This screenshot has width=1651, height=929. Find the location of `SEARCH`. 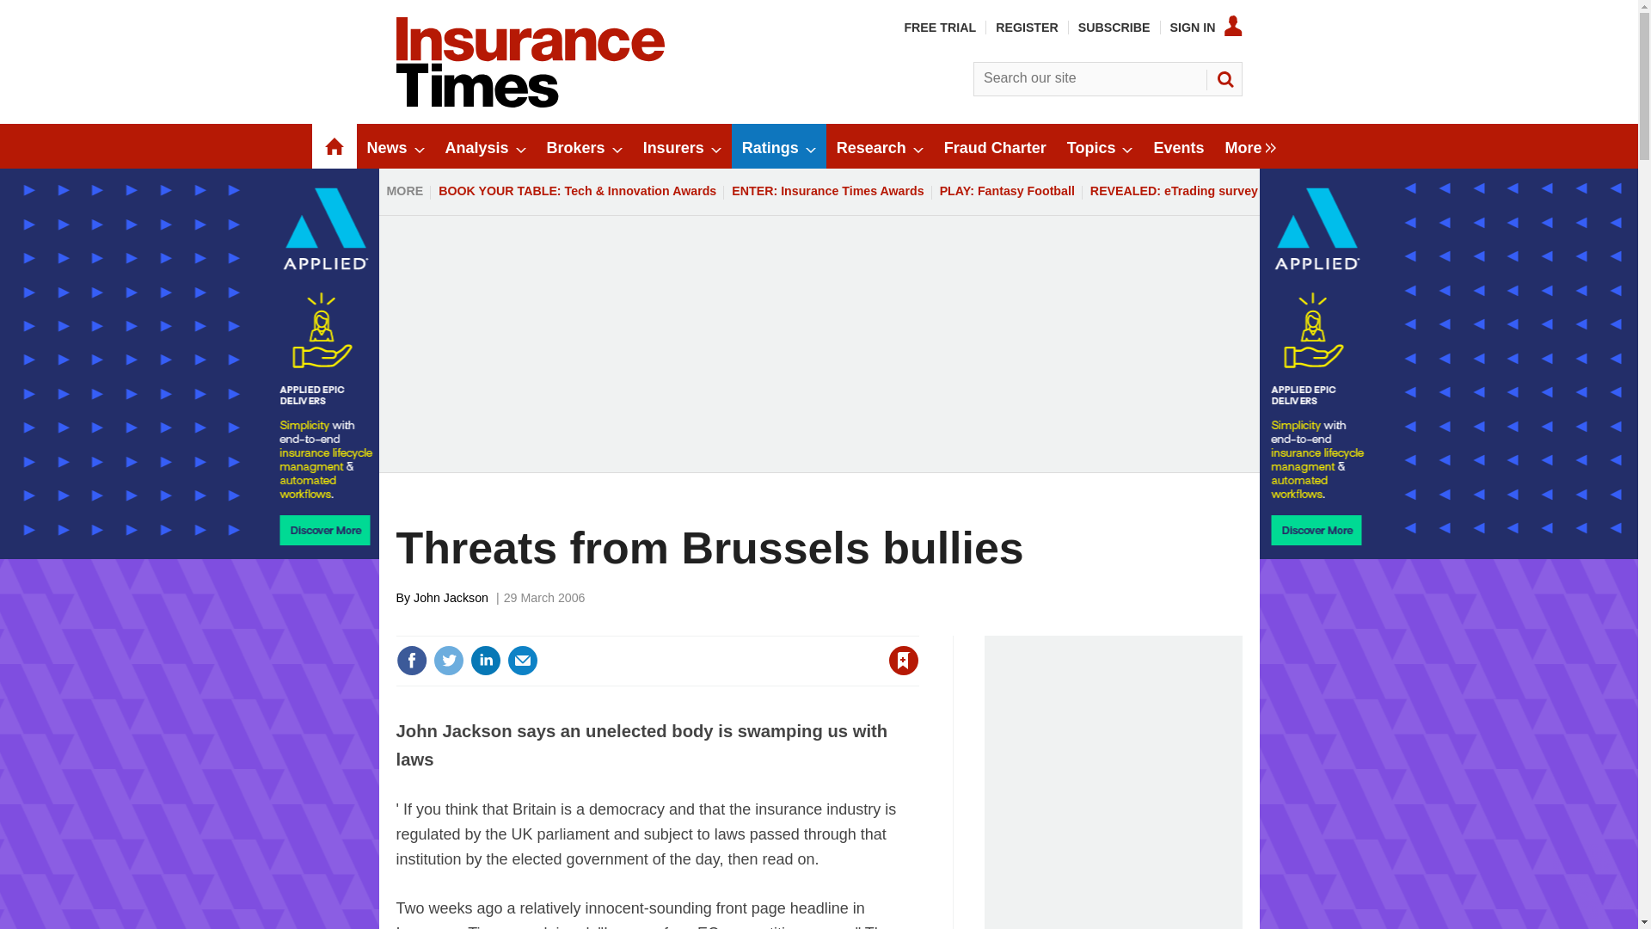

SEARCH is located at coordinates (1224, 79).